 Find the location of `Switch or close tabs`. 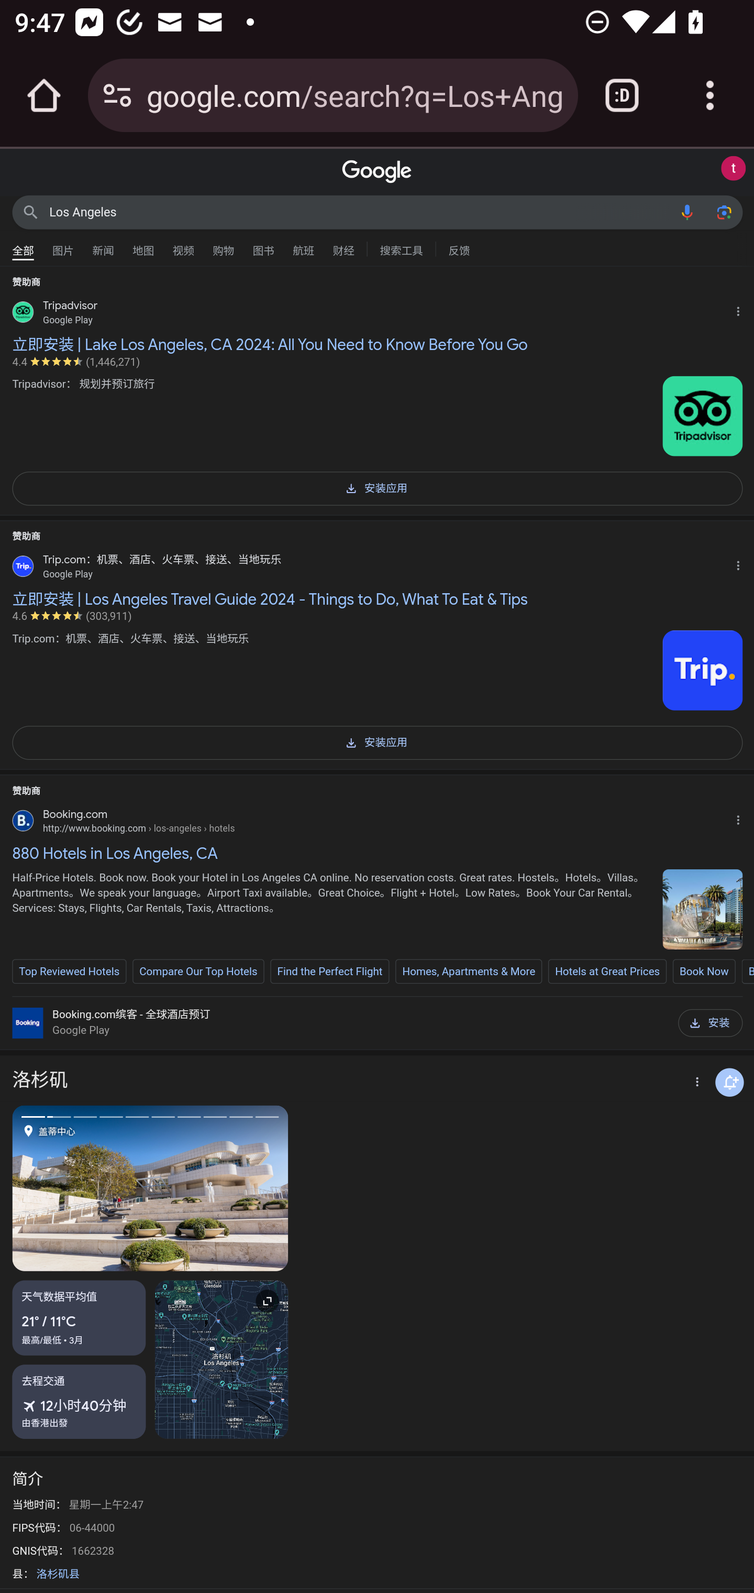

Switch or close tabs is located at coordinates (622, 95).